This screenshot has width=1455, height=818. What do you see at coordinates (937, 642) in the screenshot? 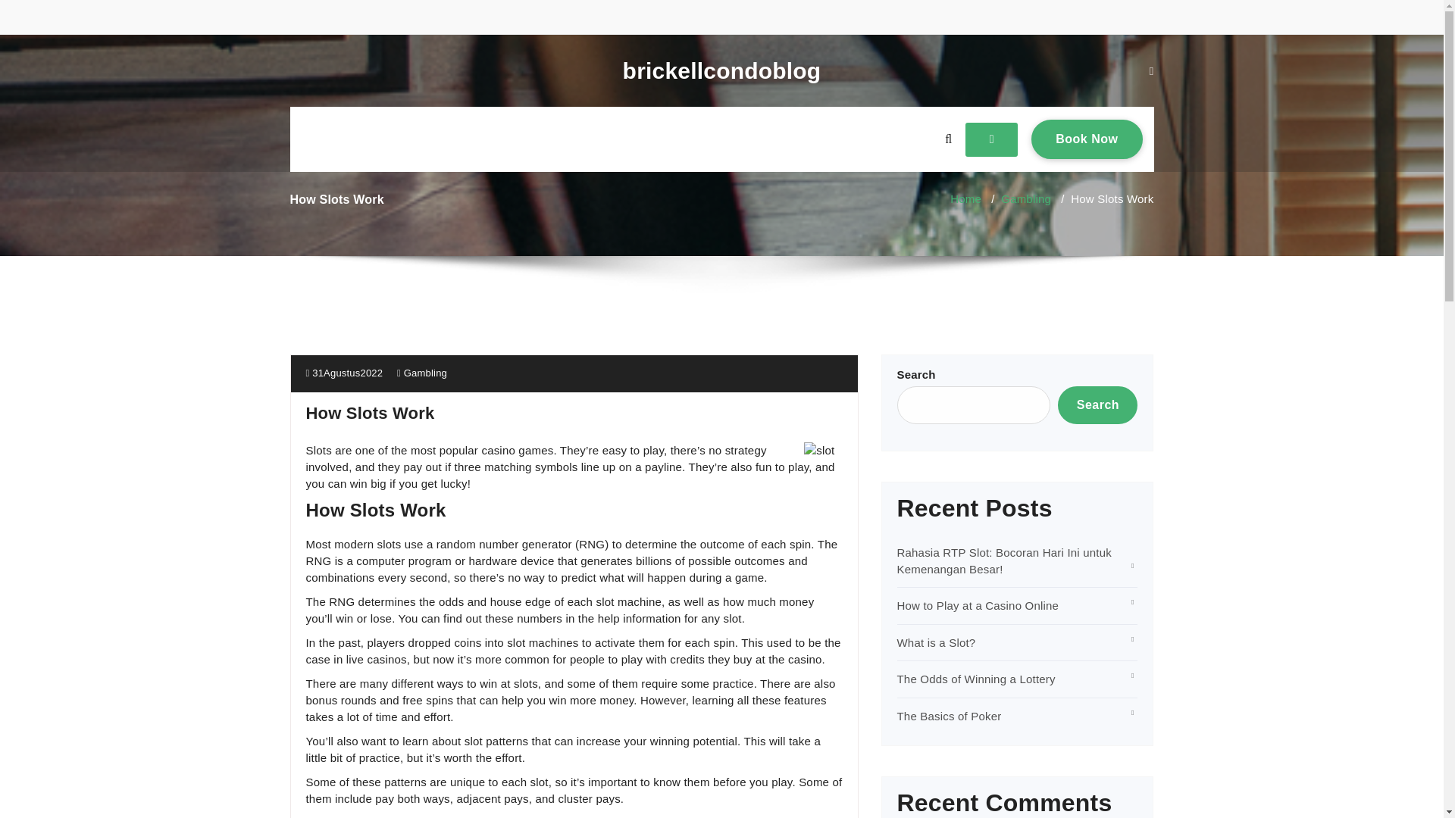
I see `What is a Slot?` at bounding box center [937, 642].